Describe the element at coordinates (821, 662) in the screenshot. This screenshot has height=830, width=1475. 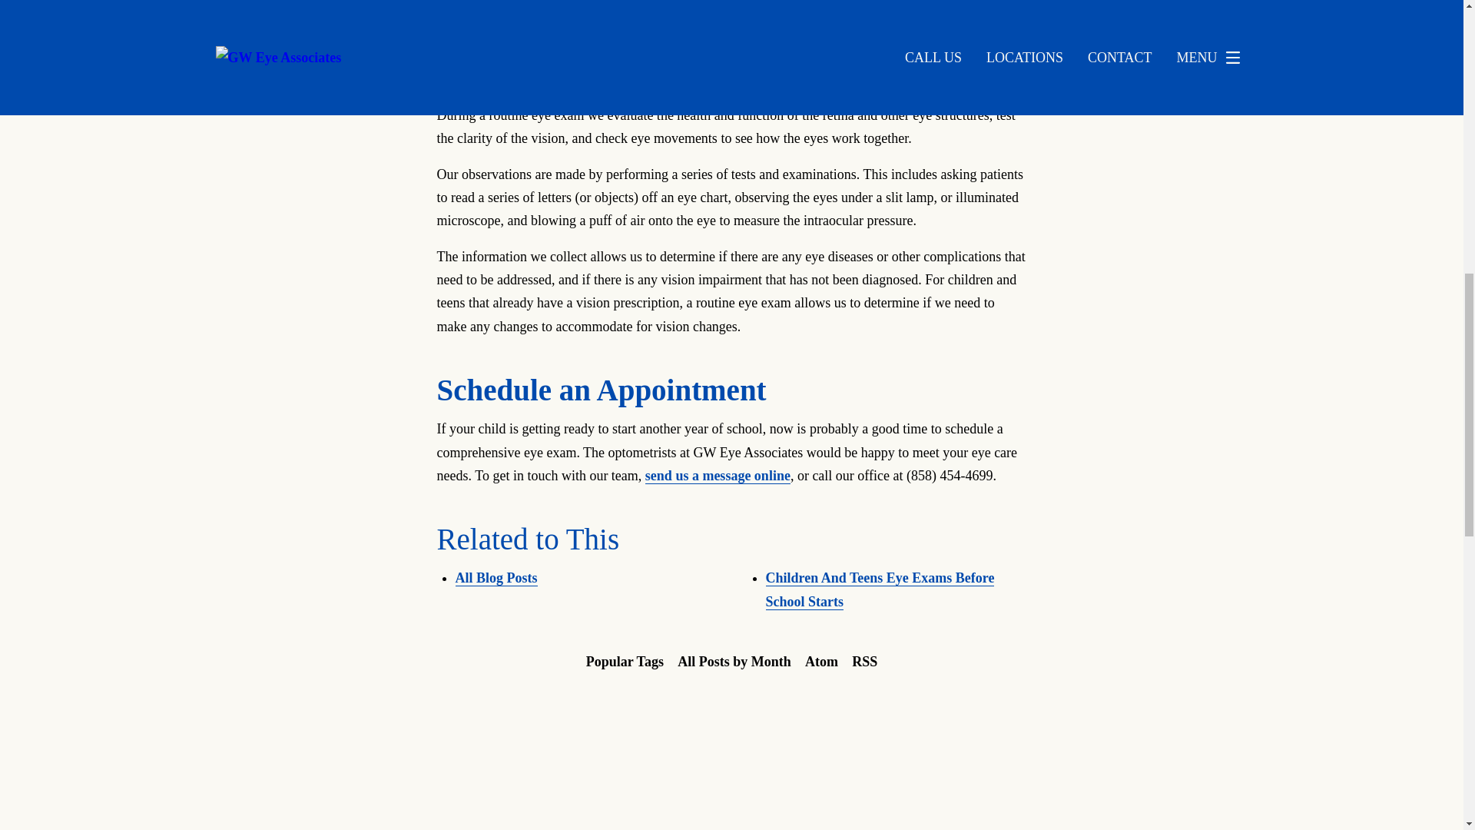
I see `Atom` at that location.